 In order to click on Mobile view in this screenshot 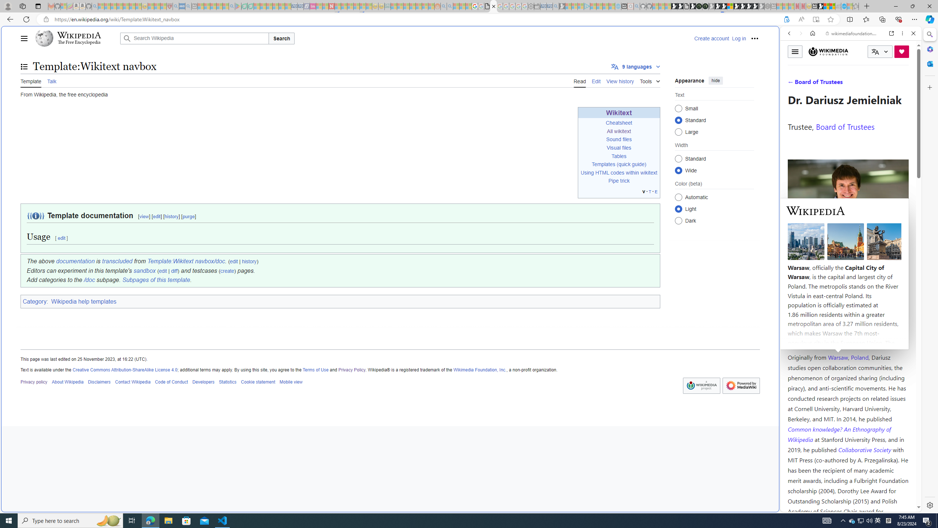, I will do `click(291, 381)`.